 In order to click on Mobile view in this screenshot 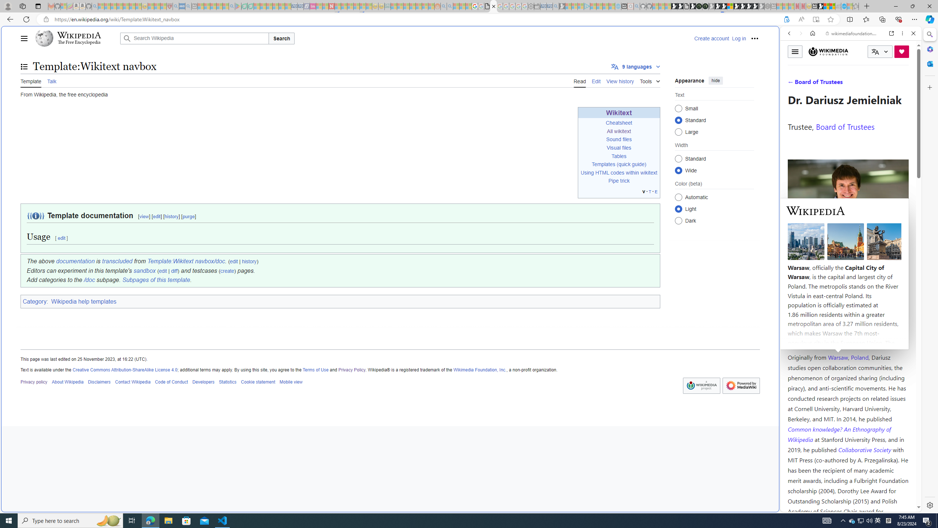, I will do `click(291, 381)`.